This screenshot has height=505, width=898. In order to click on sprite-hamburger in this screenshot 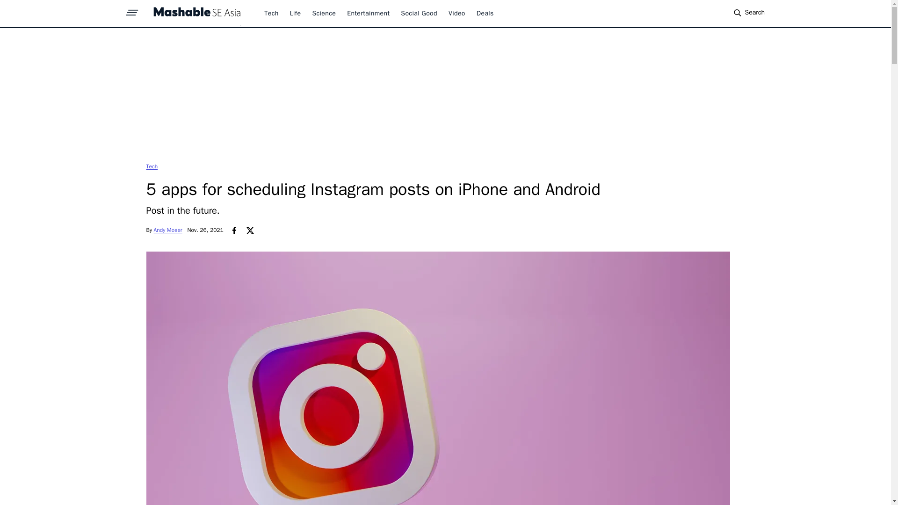, I will do `click(132, 10)`.